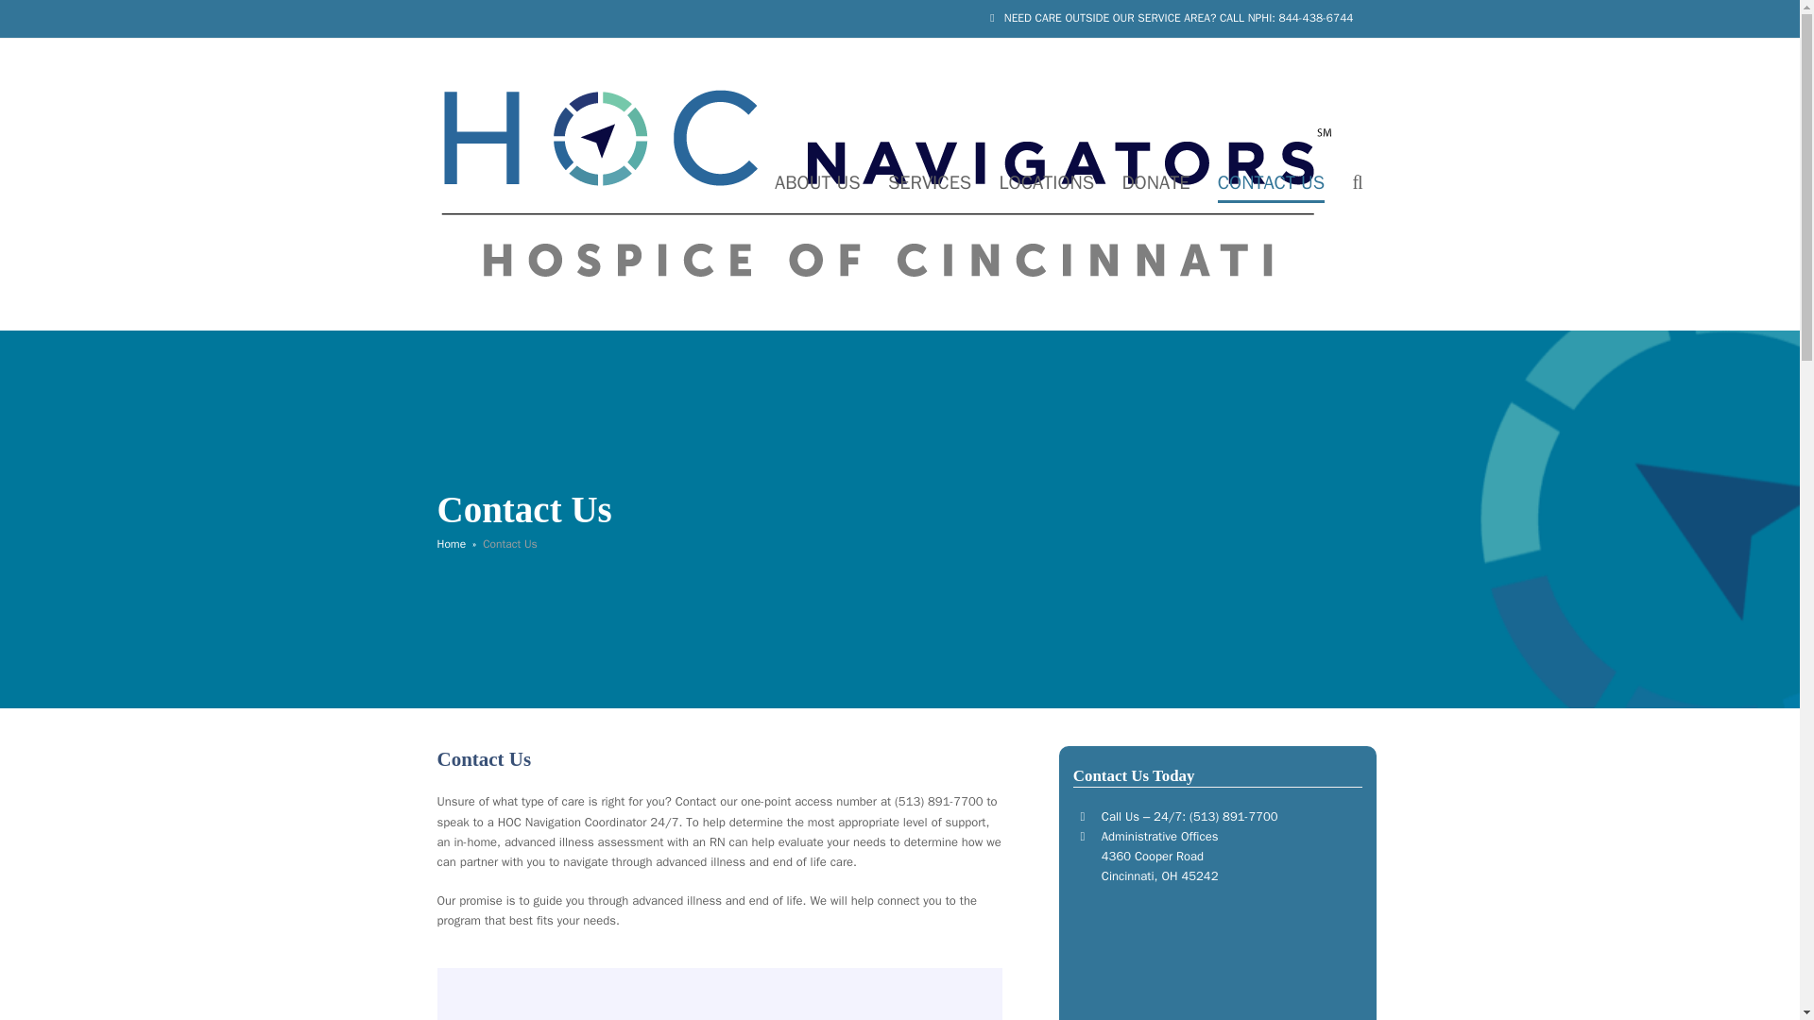  Describe the element at coordinates (1046, 183) in the screenshot. I see `LOCATIONS` at that location.